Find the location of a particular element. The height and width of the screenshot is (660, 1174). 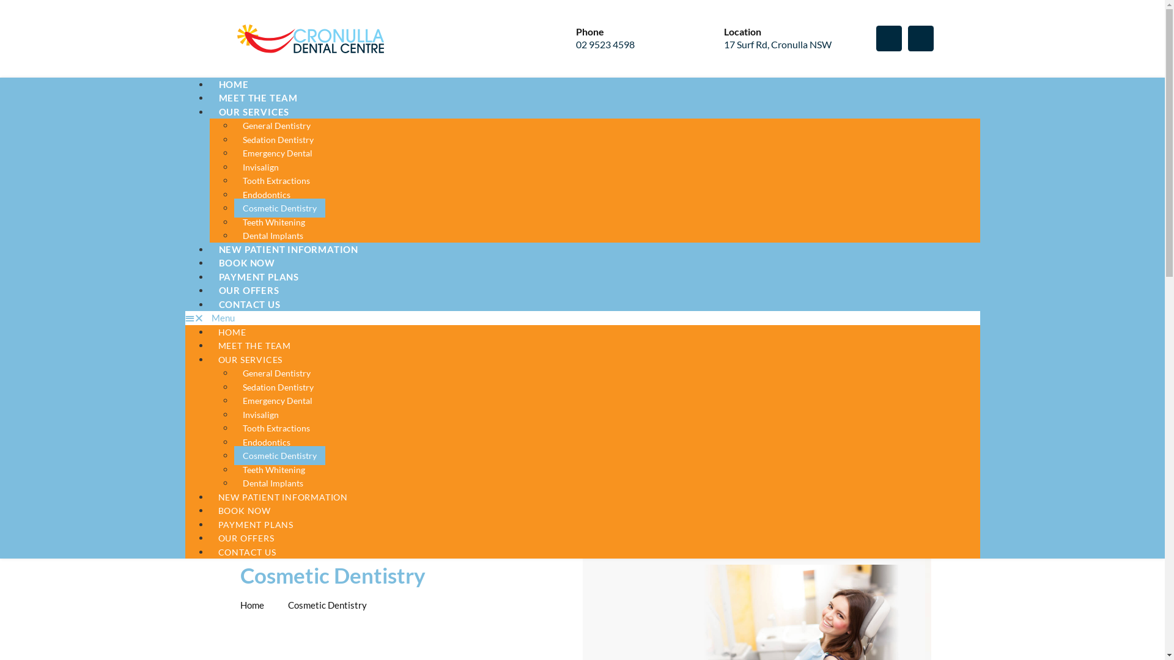

OUR SERVICES is located at coordinates (250, 359).